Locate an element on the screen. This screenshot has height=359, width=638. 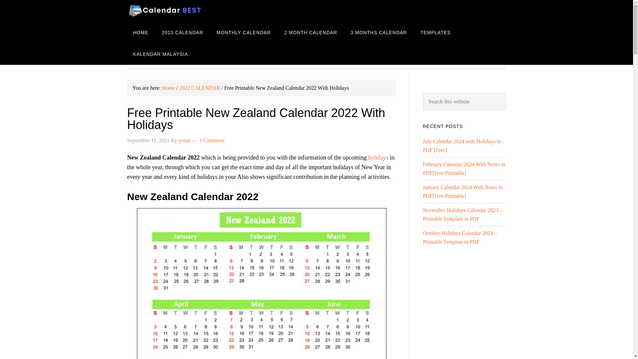
HOME is located at coordinates (141, 32).